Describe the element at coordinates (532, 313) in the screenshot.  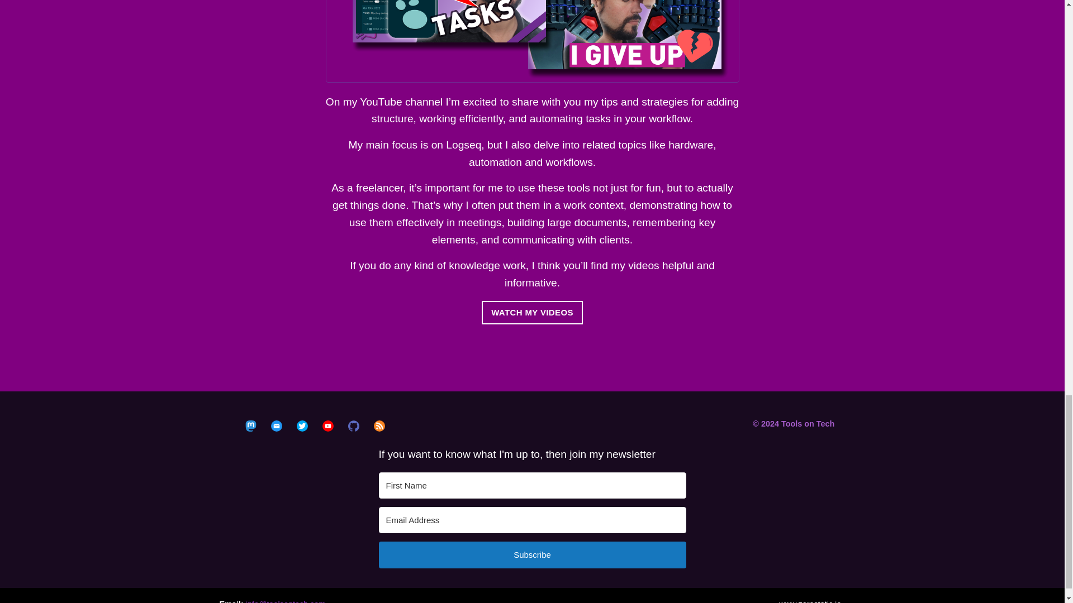
I see `WATCH MY VIDEOS` at that location.